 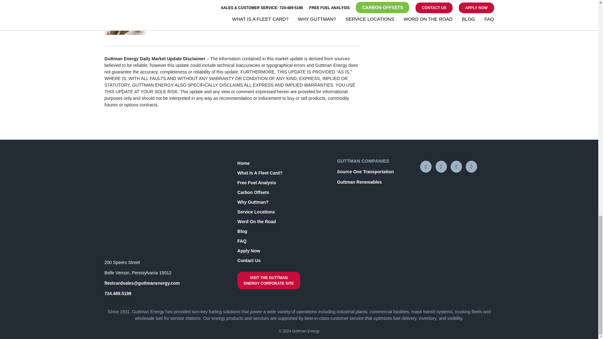 What do you see at coordinates (456, 166) in the screenshot?
I see `Guttman Energy on X Twitter` at bounding box center [456, 166].